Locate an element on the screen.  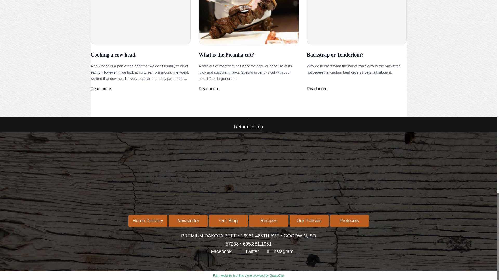
Recipes is located at coordinates (269, 221).